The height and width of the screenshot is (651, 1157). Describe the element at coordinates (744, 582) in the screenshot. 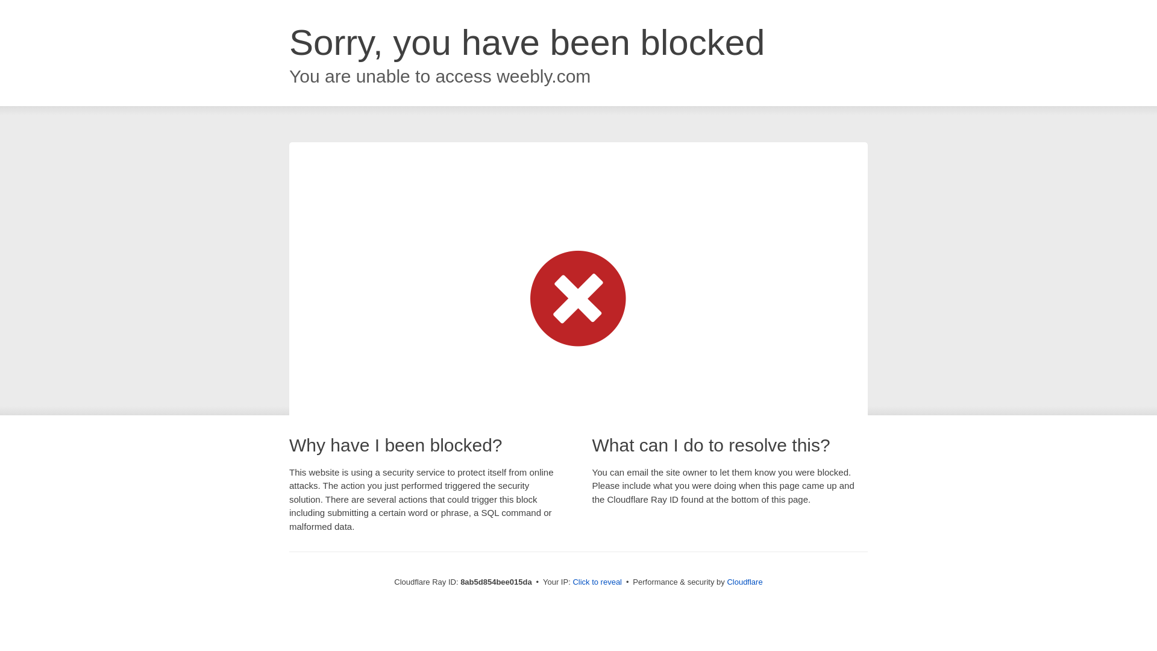

I see `Cloudflare` at that location.